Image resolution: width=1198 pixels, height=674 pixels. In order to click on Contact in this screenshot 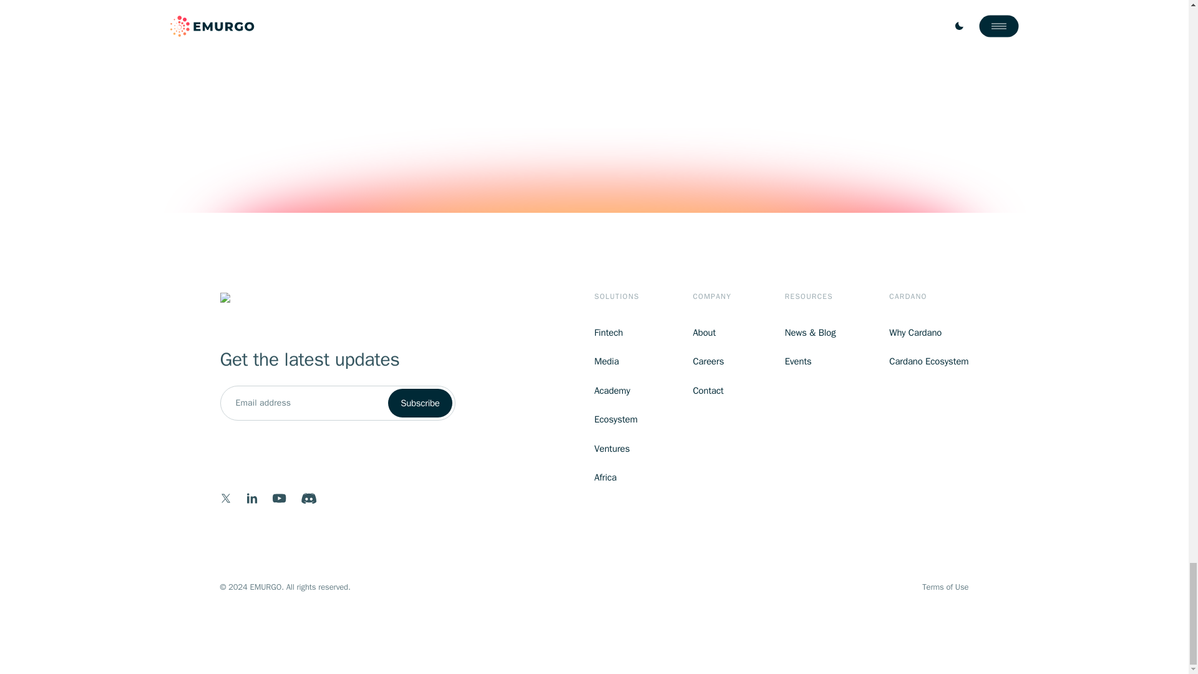, I will do `click(711, 391)`.